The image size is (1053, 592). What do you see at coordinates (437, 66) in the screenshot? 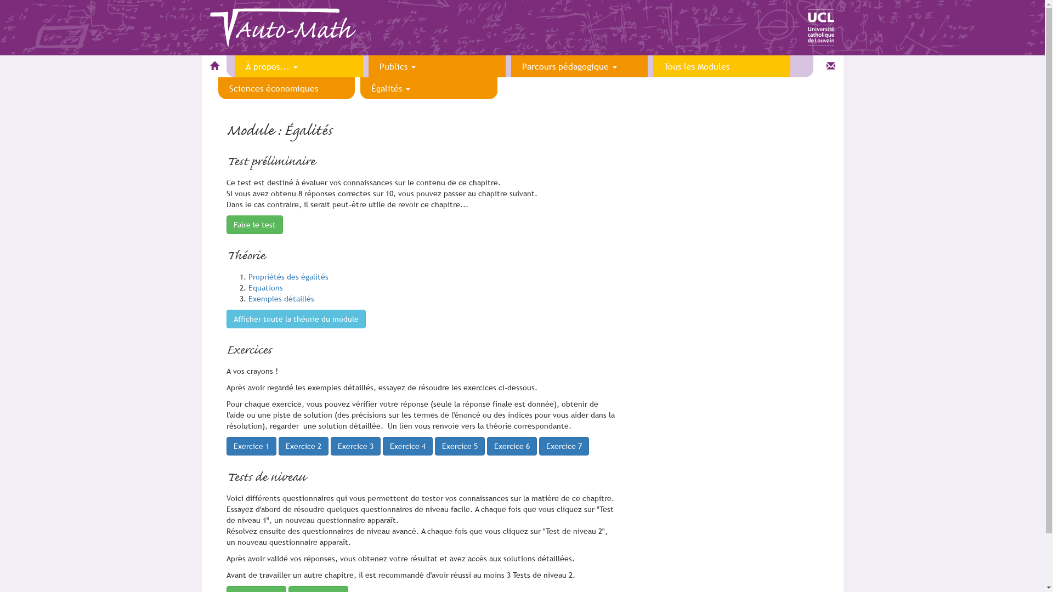
I see `Publics` at bounding box center [437, 66].